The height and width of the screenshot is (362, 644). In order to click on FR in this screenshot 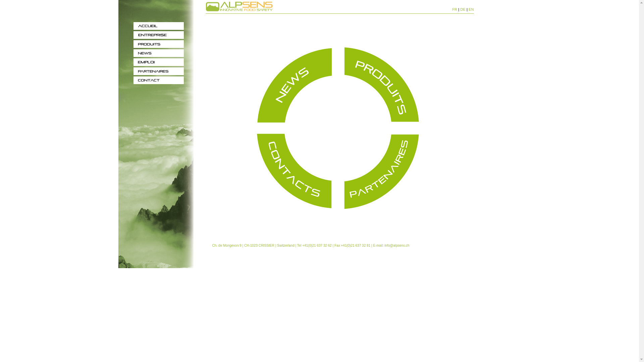, I will do `click(455, 9)`.